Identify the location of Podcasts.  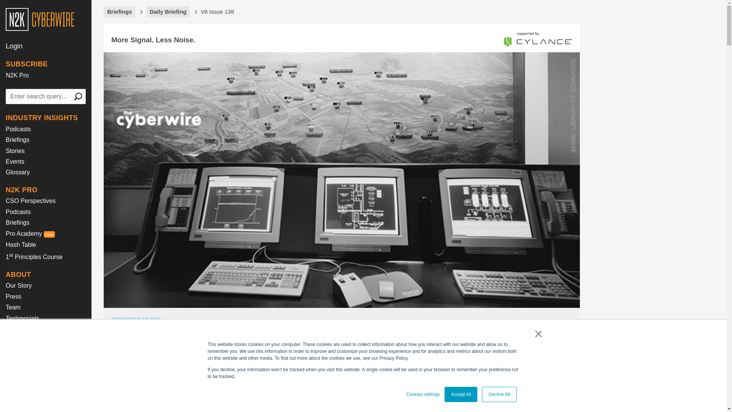
(18, 129).